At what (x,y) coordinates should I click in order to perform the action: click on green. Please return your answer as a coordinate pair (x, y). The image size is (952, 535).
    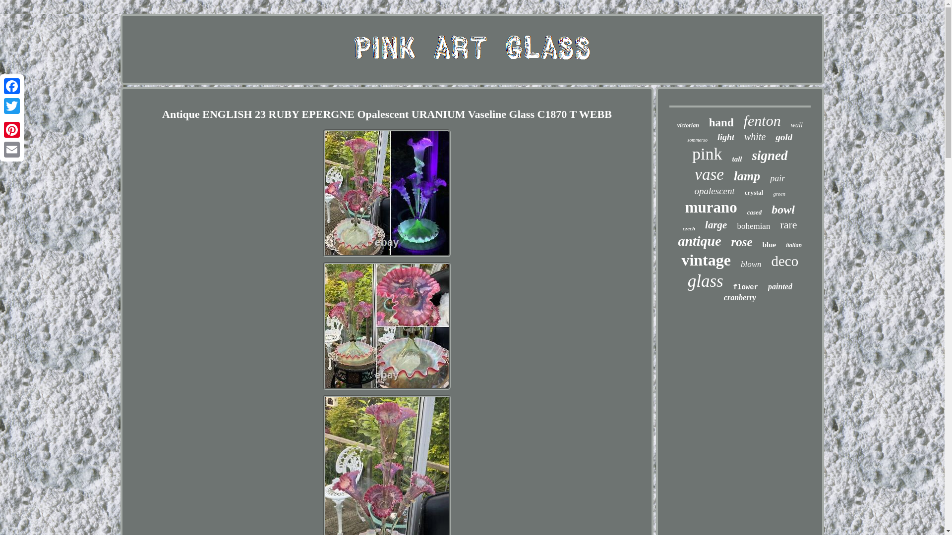
    Looking at the image, I should click on (779, 193).